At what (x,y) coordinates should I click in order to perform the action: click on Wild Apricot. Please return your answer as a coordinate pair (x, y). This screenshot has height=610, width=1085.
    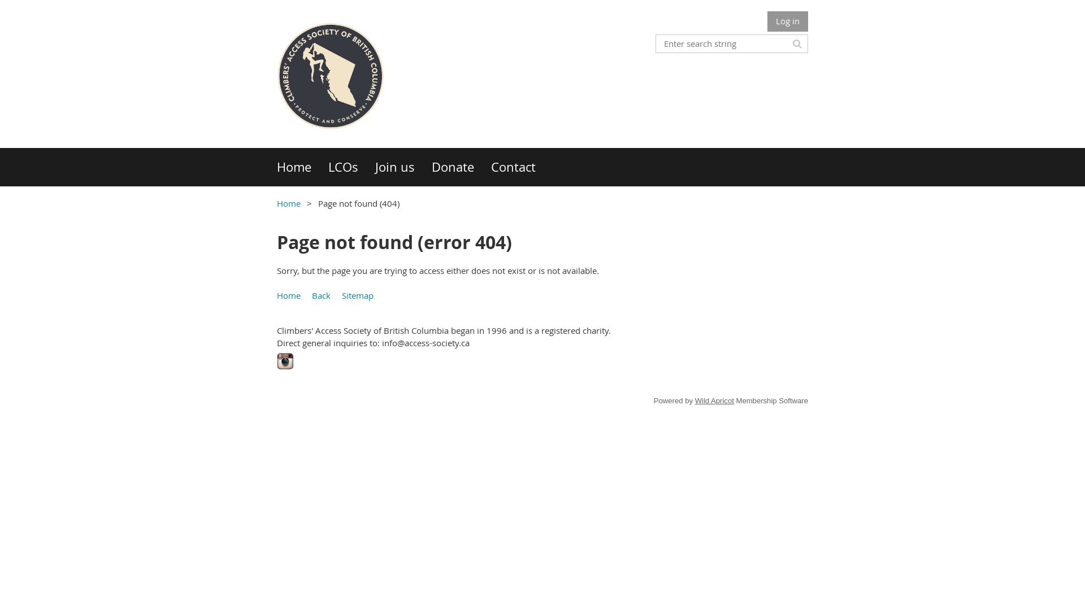
    Looking at the image, I should click on (714, 401).